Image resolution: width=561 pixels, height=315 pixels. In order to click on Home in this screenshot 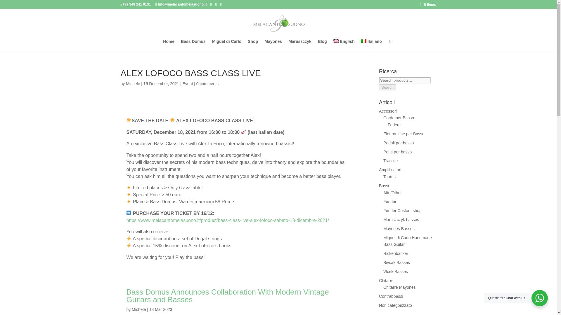, I will do `click(169, 45)`.